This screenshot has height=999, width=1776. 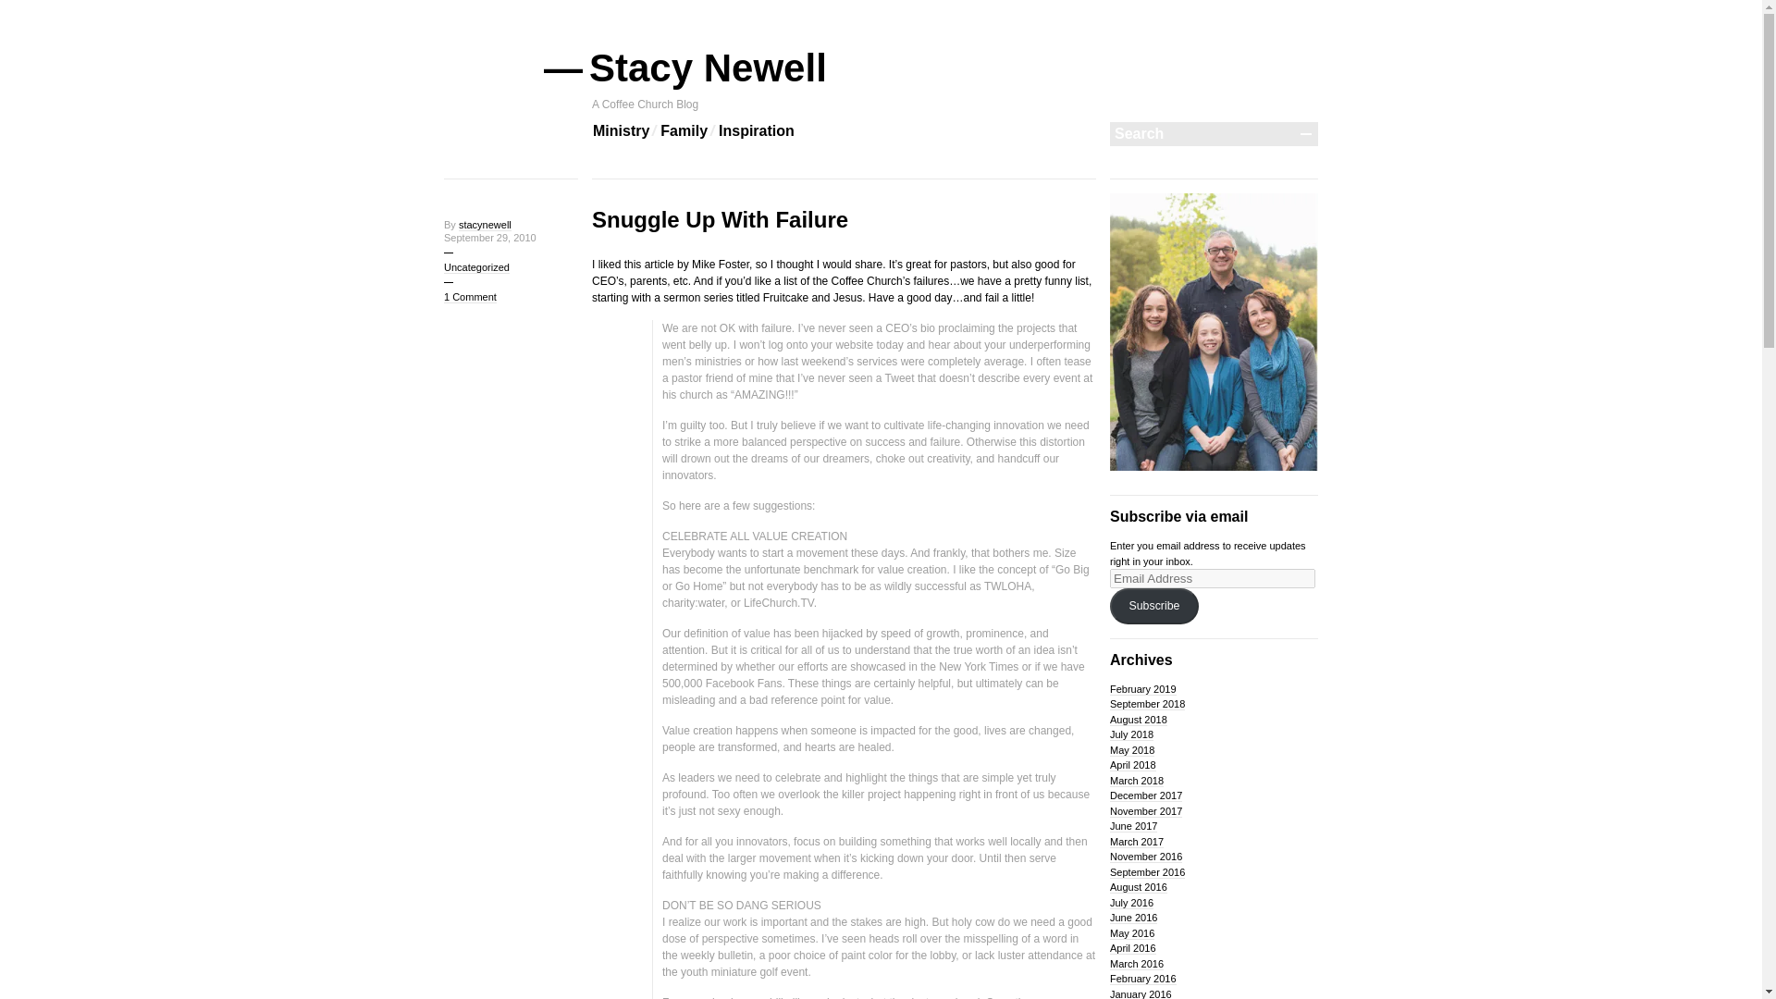 What do you see at coordinates (757, 131) in the screenshot?
I see `Inspiration` at bounding box center [757, 131].